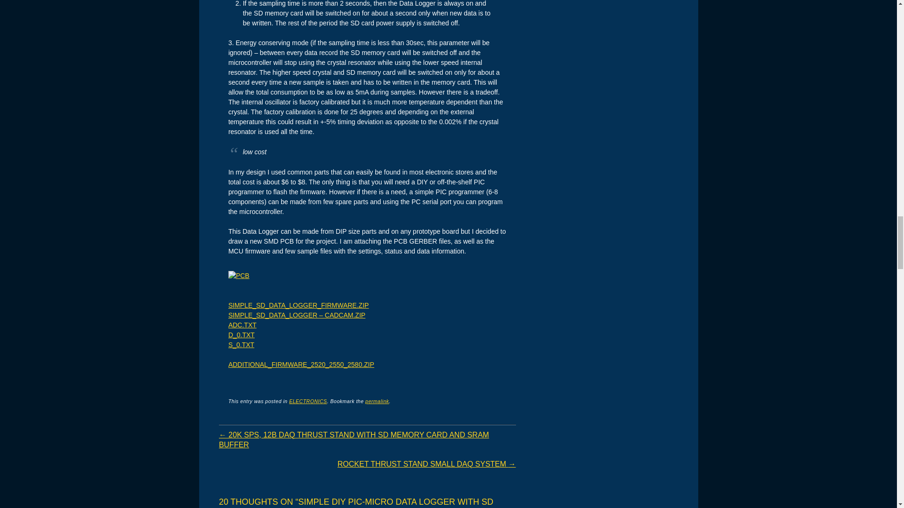  Describe the element at coordinates (308, 401) in the screenshot. I see `ELECTRONICS` at that location.